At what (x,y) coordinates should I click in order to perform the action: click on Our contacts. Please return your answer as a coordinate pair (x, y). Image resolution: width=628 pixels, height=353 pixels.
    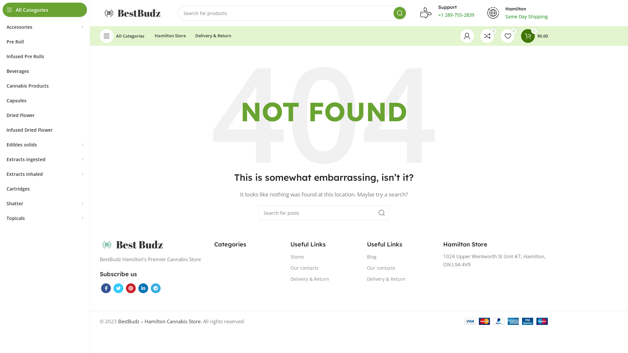
    Looking at the image, I should click on (400, 268).